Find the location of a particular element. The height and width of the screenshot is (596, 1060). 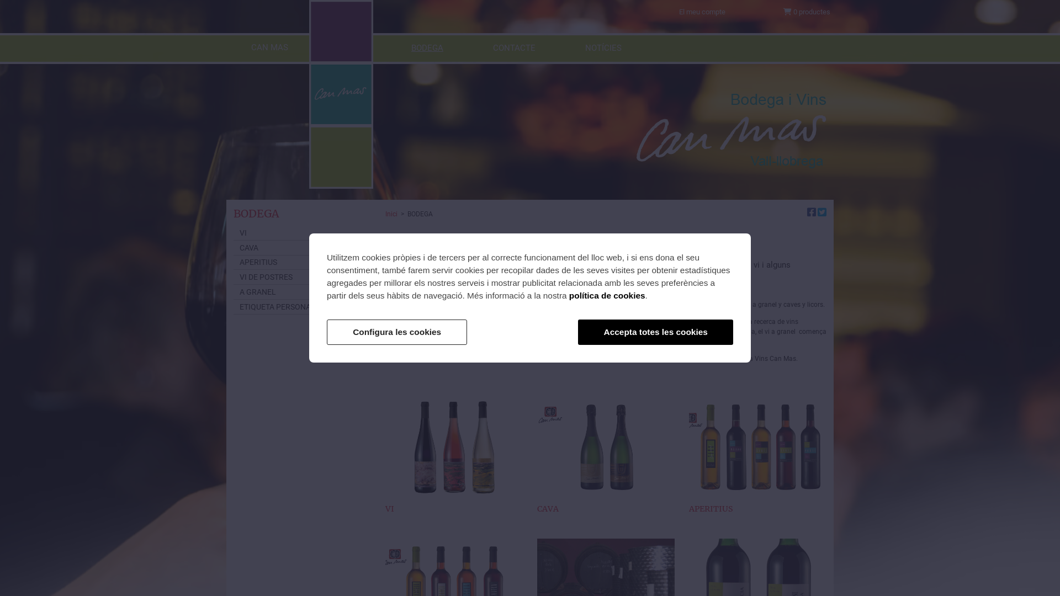

VI DE POSTRES is located at coordinates (303, 277).